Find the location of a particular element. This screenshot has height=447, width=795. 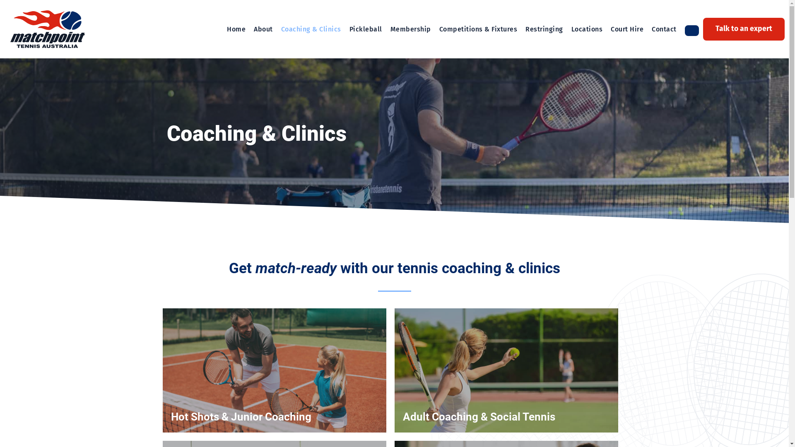

Membership is located at coordinates (411, 29).